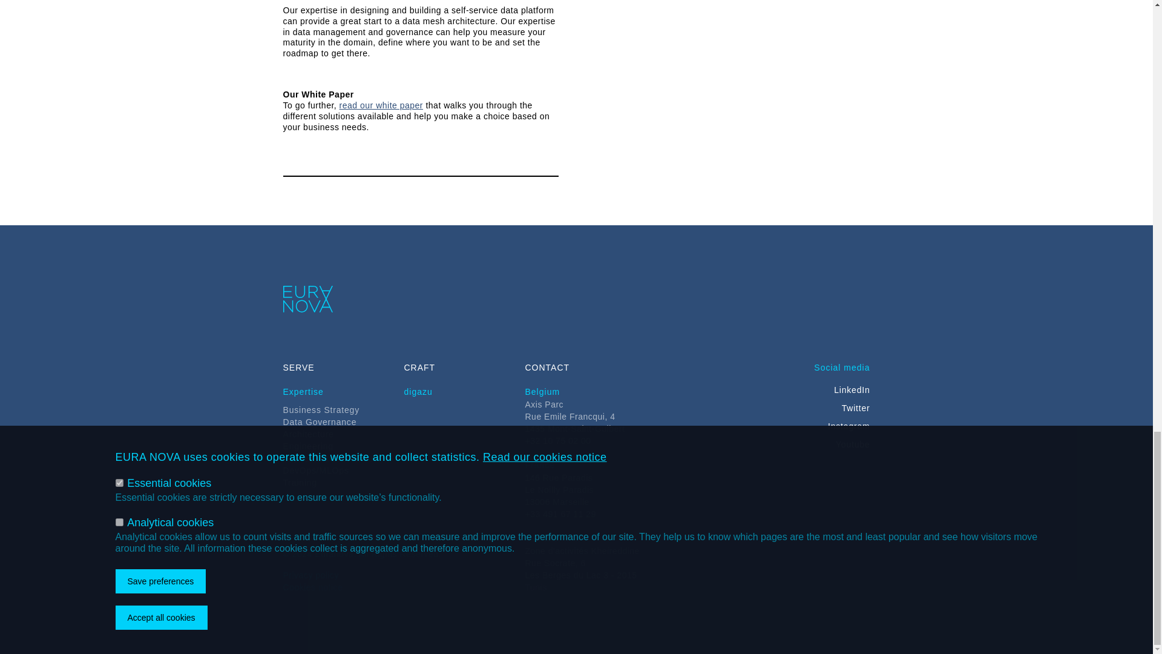  I want to click on Engineering, so click(309, 446).